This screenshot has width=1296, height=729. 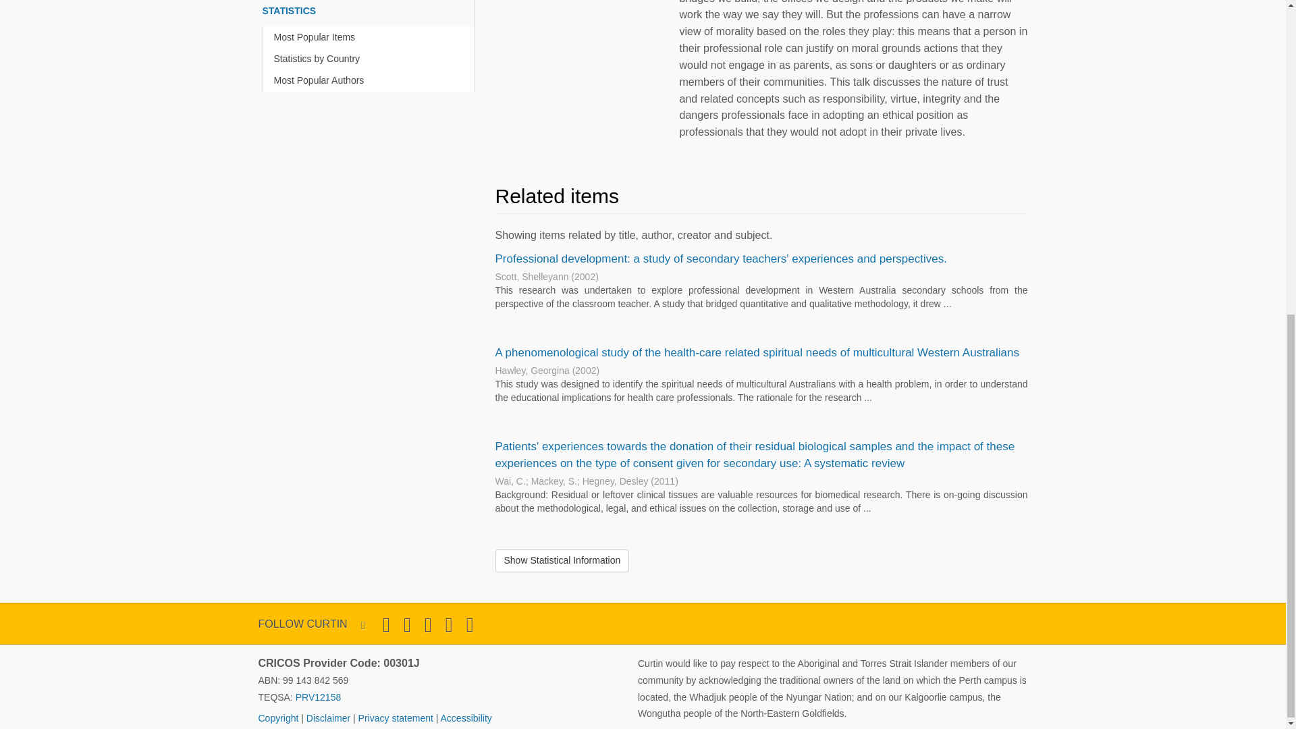 What do you see at coordinates (371, 37) in the screenshot?
I see `Most Popular Items` at bounding box center [371, 37].